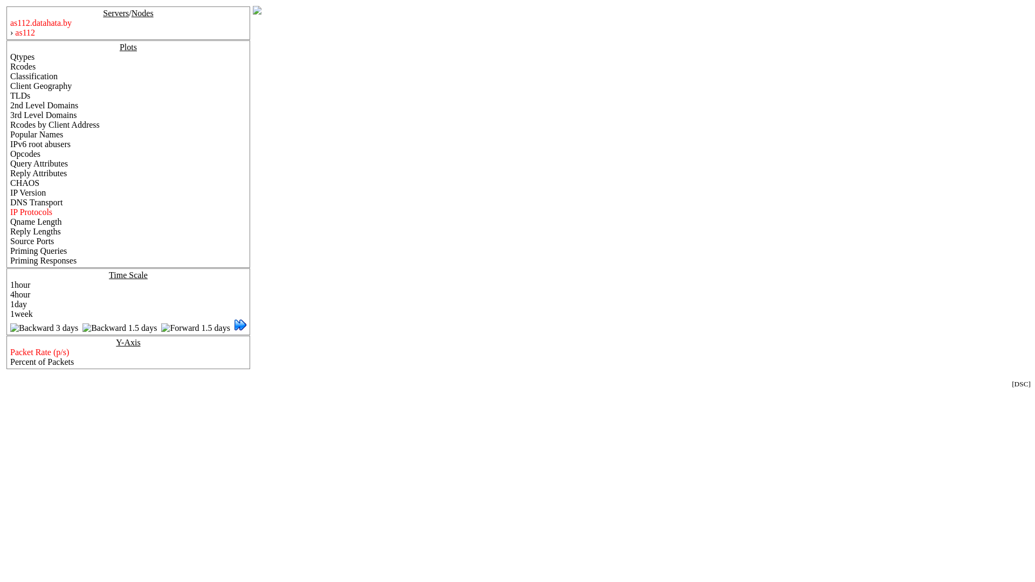 The image size is (1035, 582). I want to click on Backward 3 days, so click(44, 328).